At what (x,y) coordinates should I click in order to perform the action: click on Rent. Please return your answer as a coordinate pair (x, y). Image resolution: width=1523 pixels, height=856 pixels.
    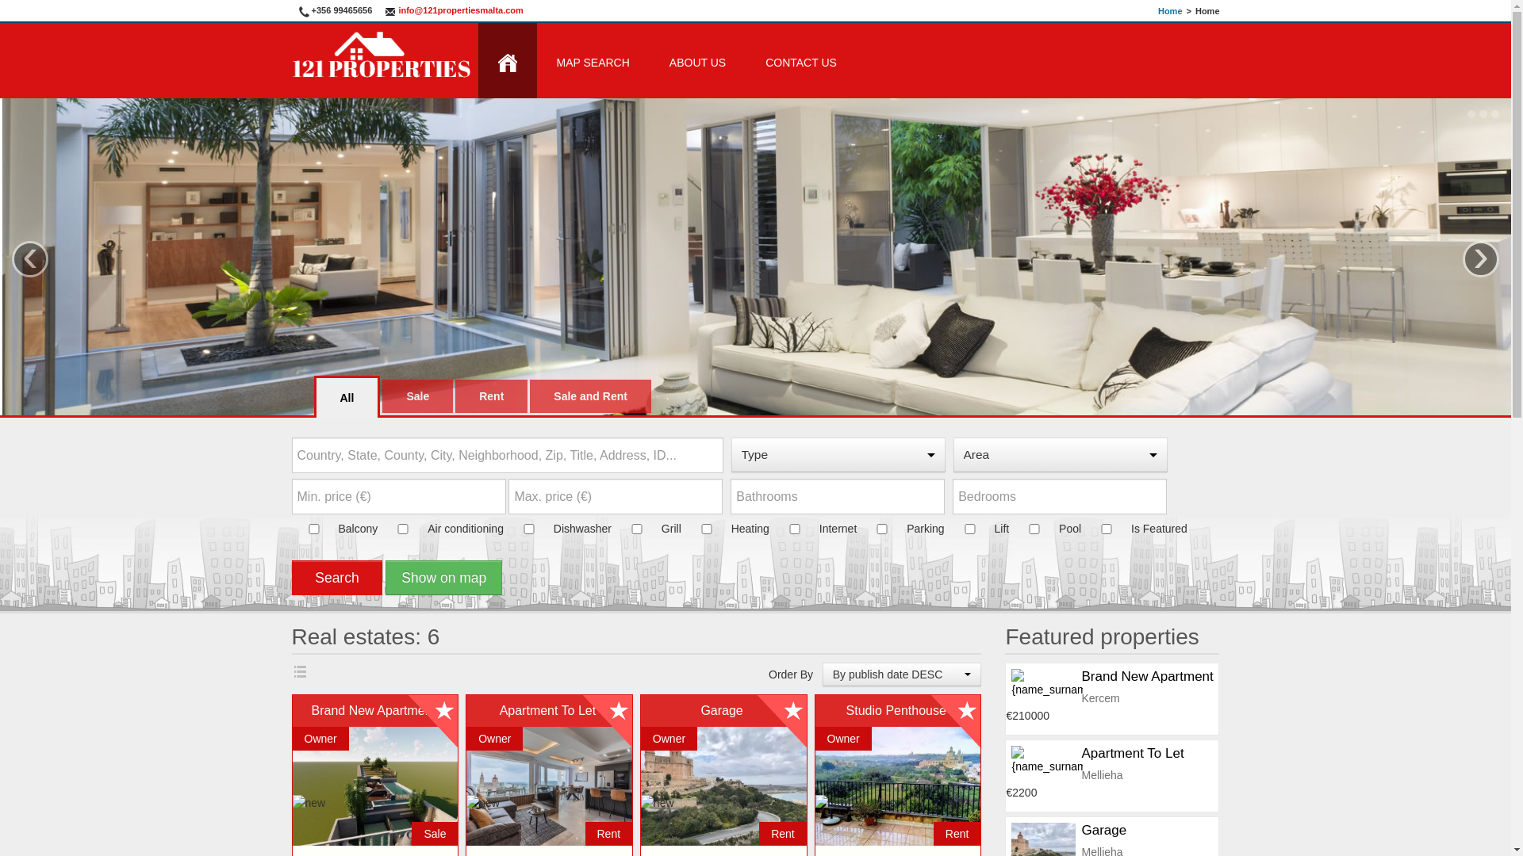
    Looking at the image, I should click on (492, 396).